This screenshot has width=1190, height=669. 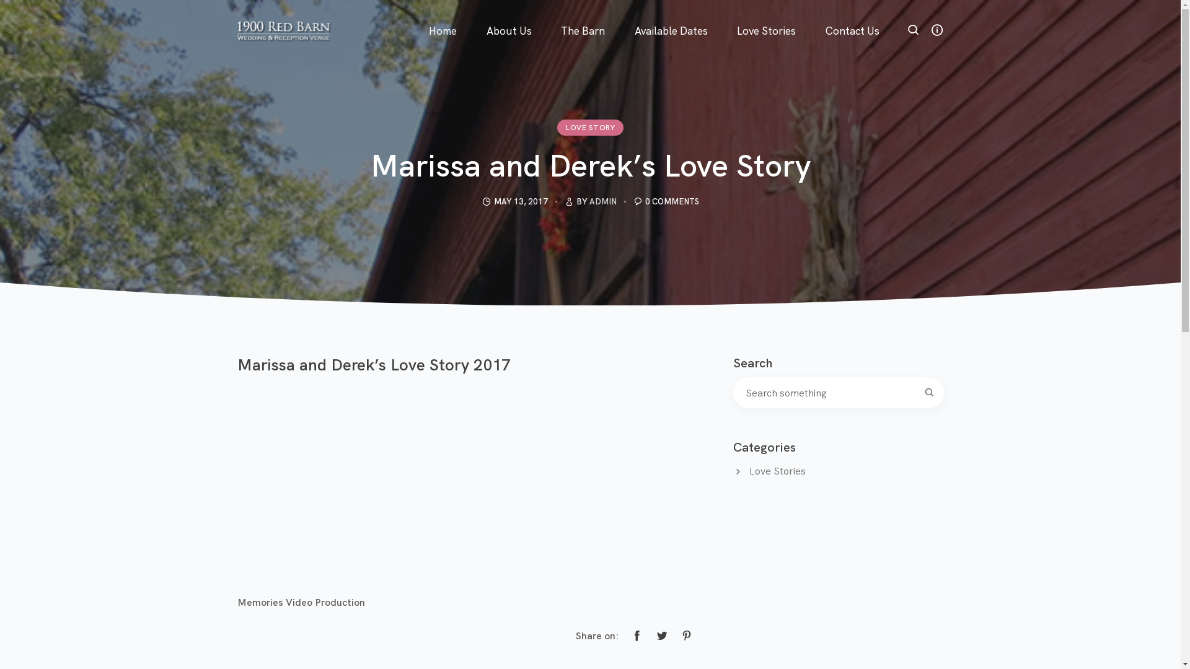 What do you see at coordinates (410, 478) in the screenshot?
I see `YouTube video player` at bounding box center [410, 478].